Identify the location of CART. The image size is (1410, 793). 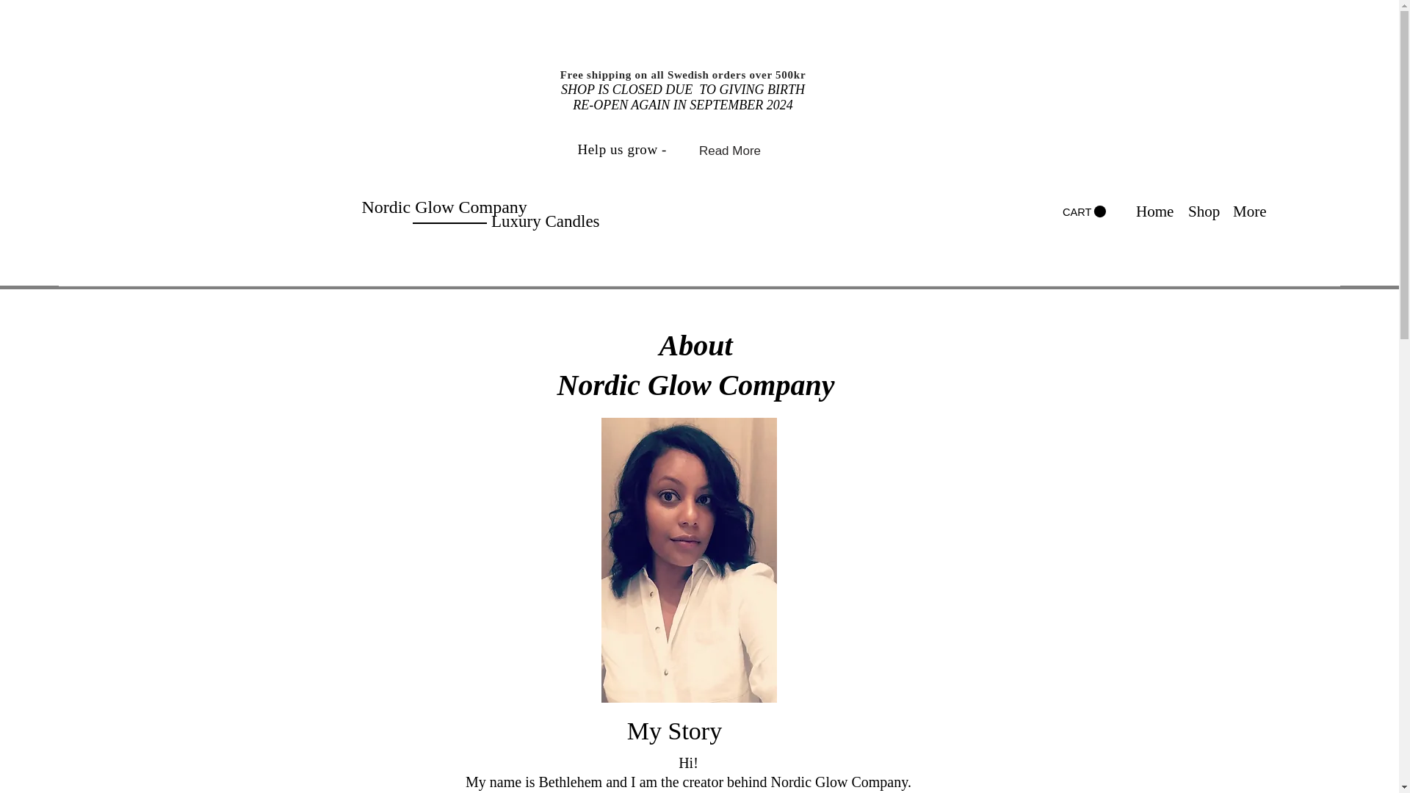
(1084, 211).